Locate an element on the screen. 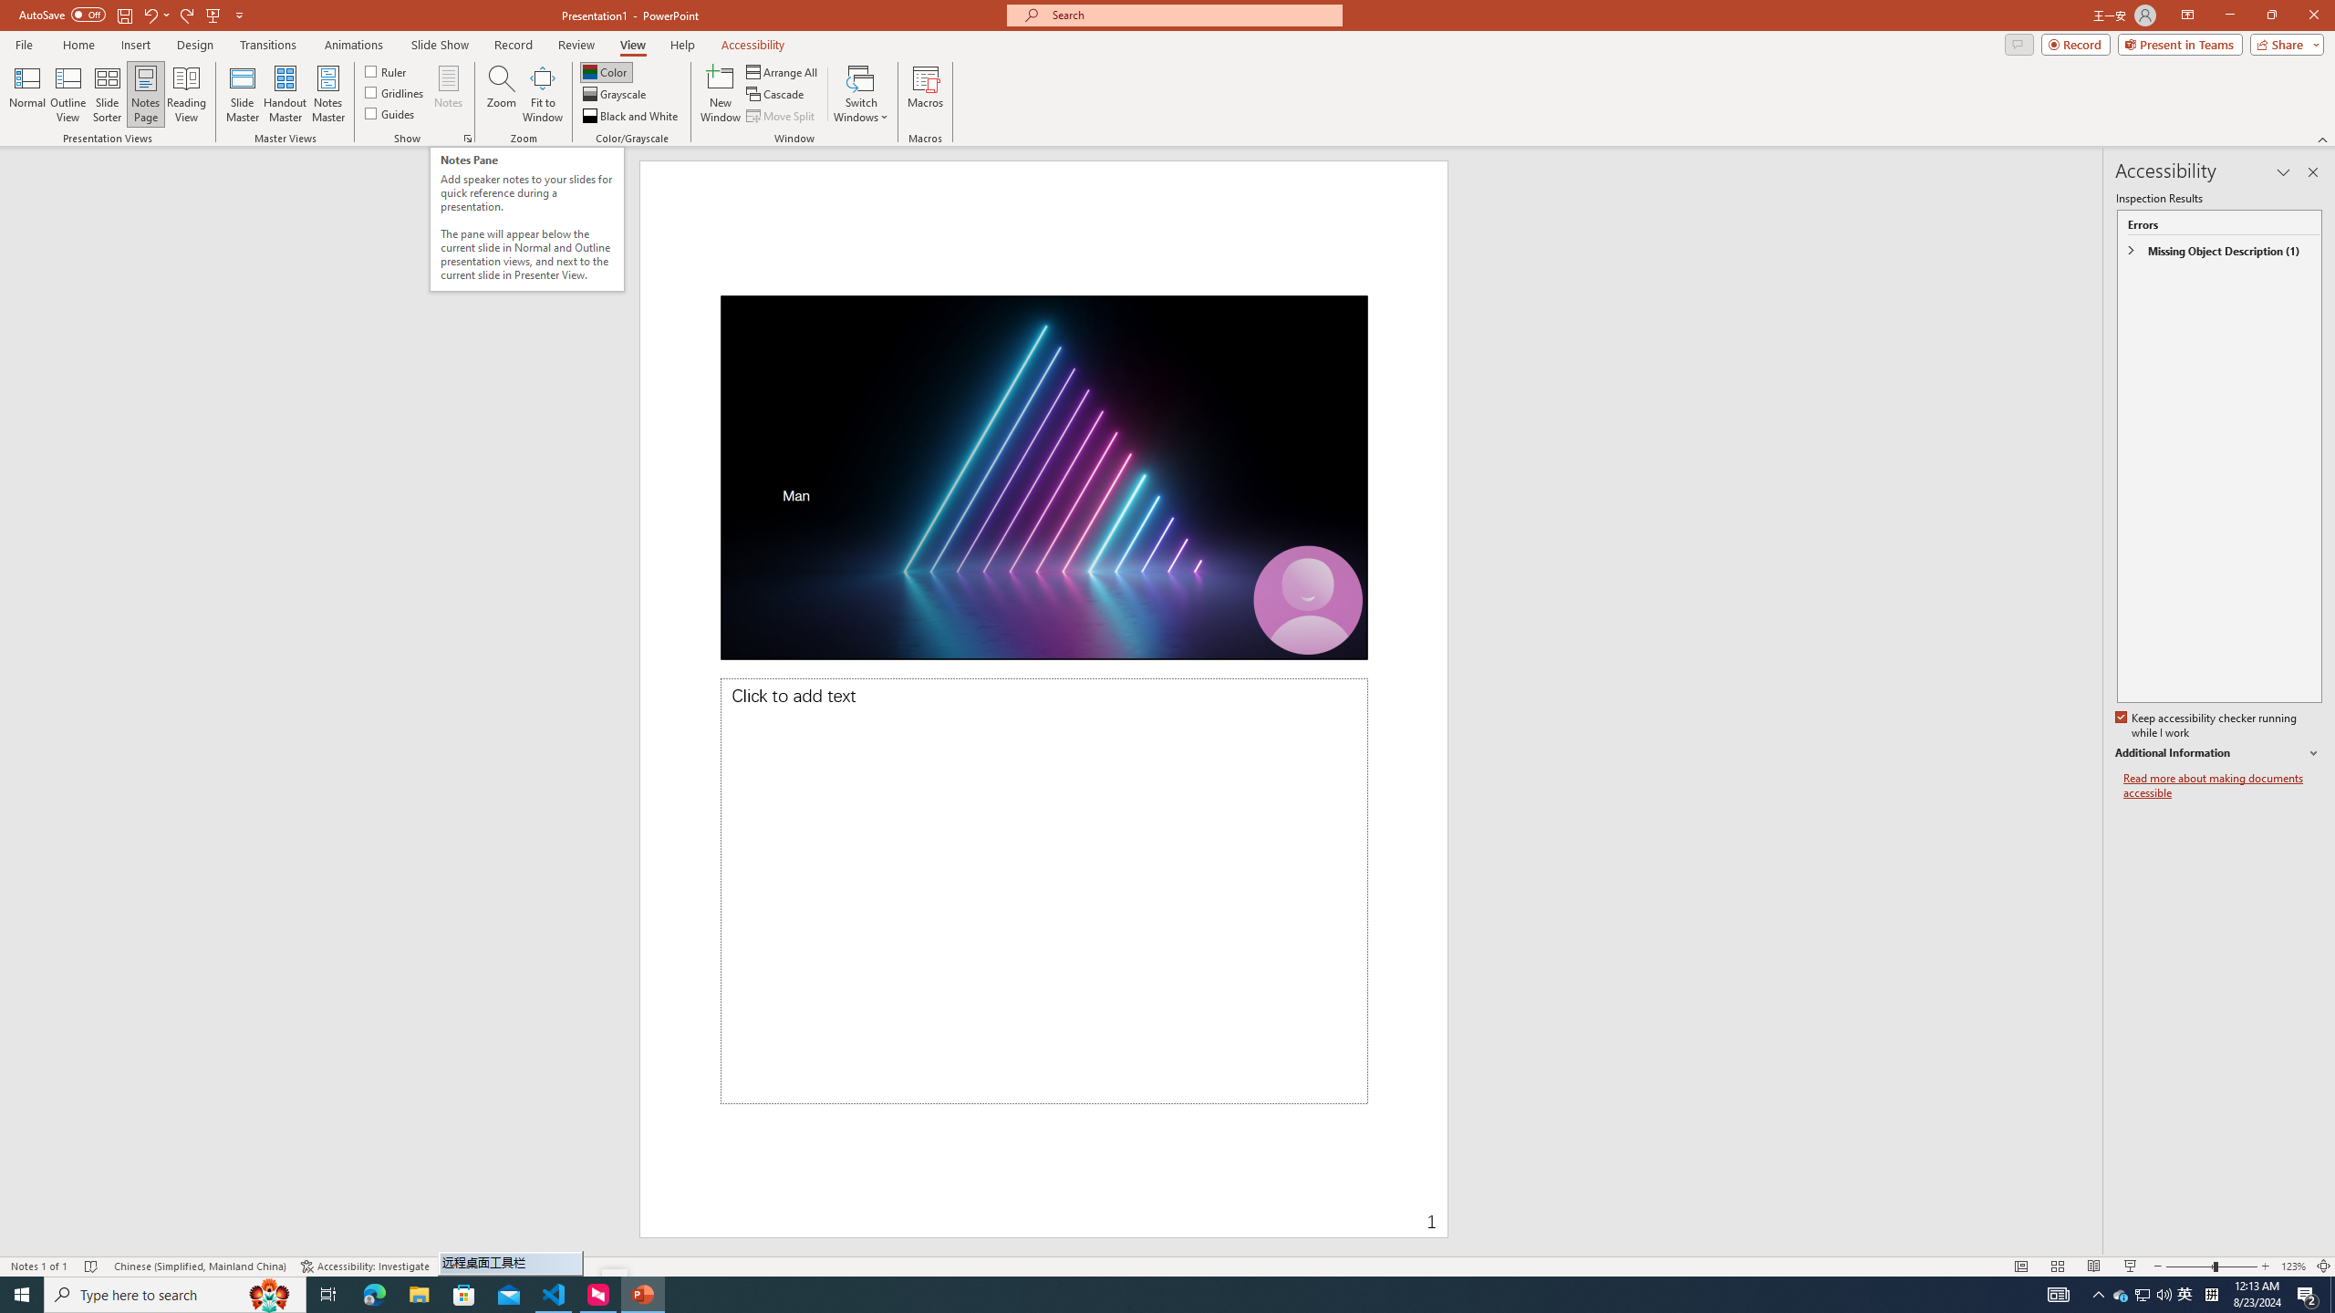 This screenshot has height=1313, width=2335. Handout Master is located at coordinates (285, 94).